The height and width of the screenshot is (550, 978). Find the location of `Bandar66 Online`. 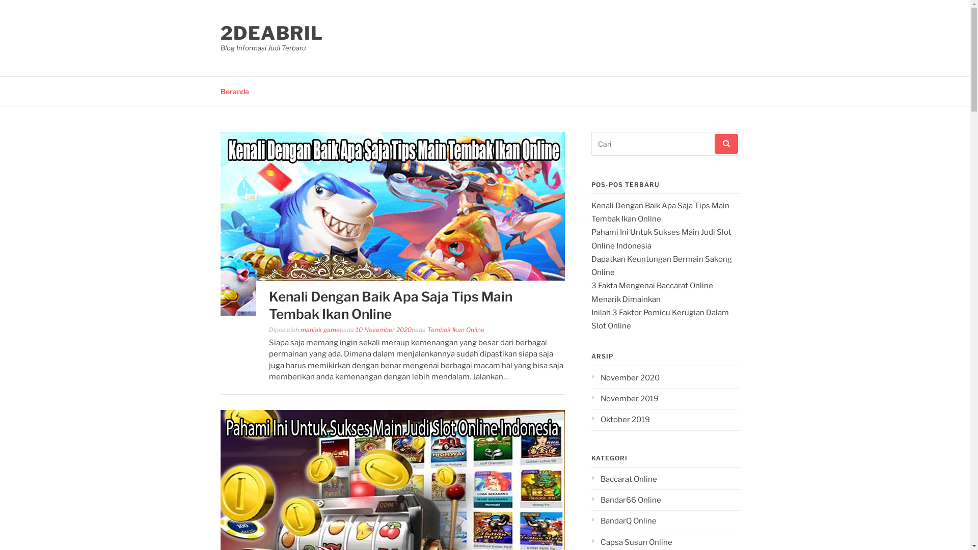

Bandar66 Online is located at coordinates (626, 500).